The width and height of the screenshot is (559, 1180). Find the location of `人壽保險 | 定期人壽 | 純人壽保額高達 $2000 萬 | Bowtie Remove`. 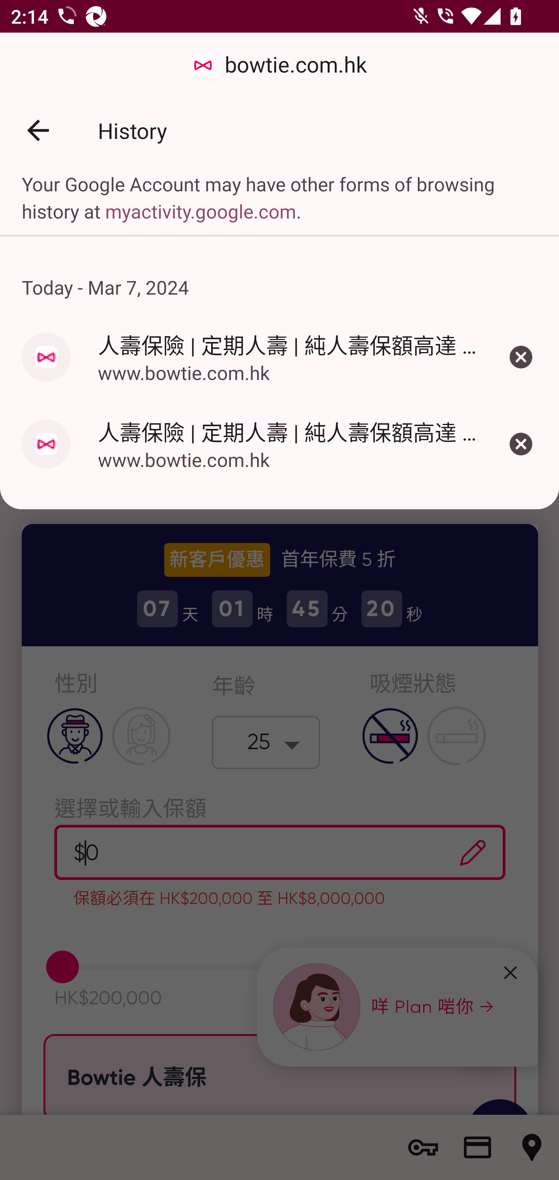

人壽保險 | 定期人壽 | 純人壽保額高達 $2000 萬 | Bowtie Remove is located at coordinates (521, 443).